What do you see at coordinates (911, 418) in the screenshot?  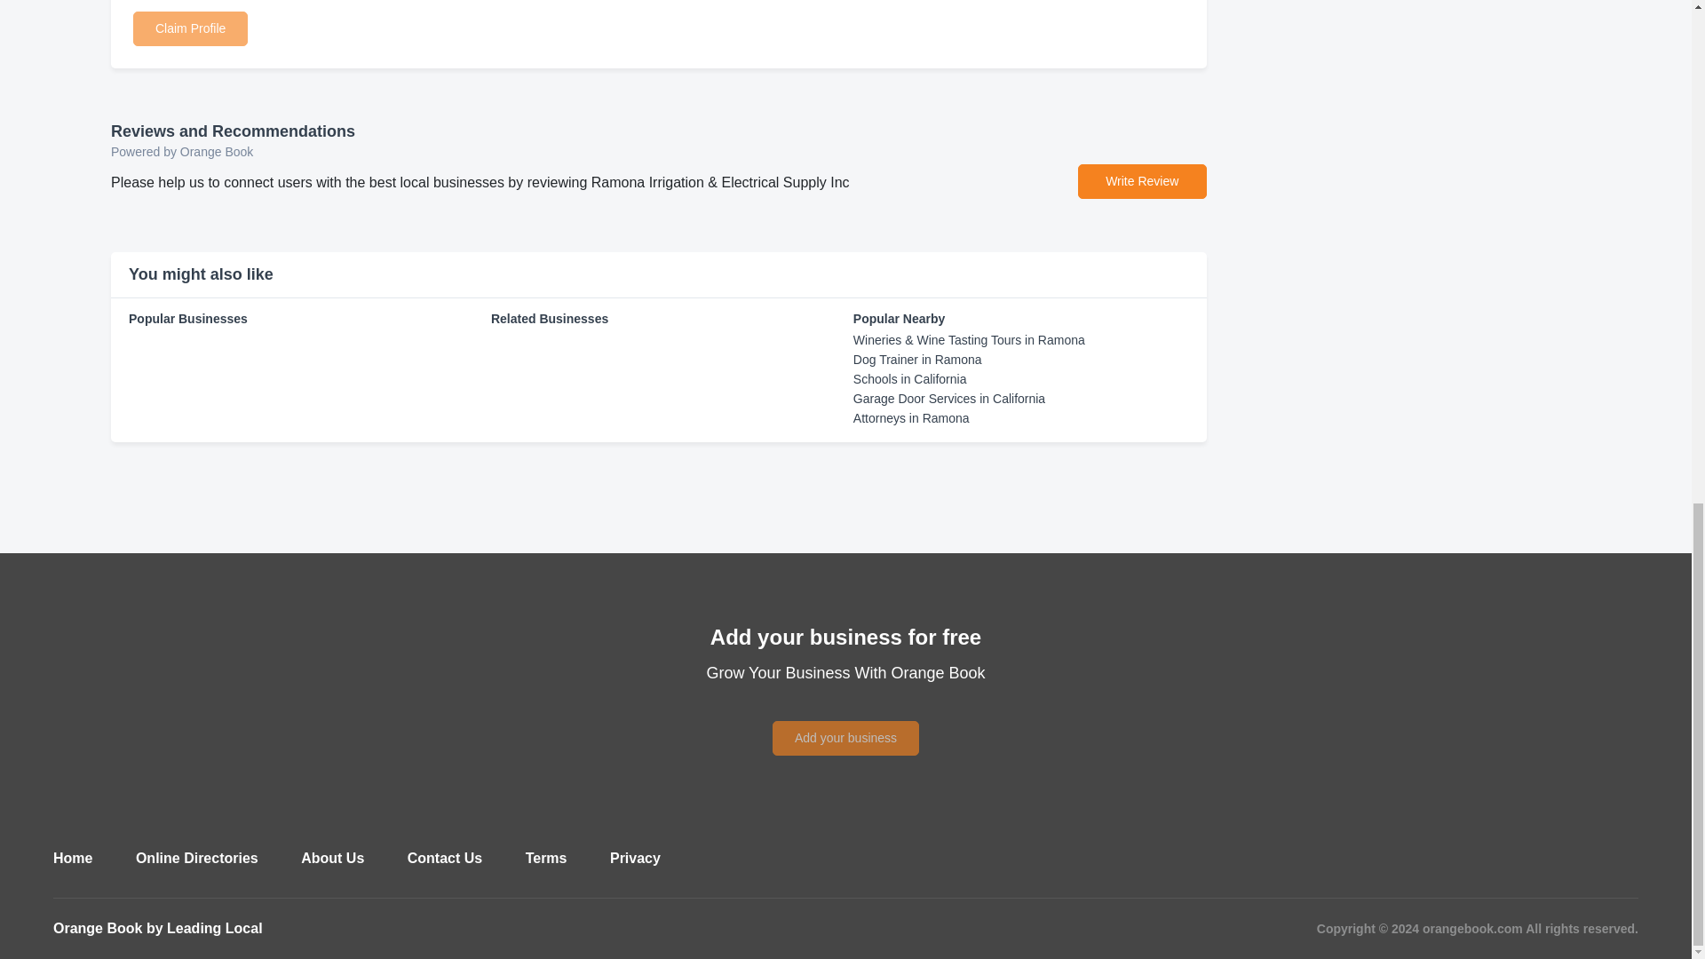 I see `Attorneys in Ramona` at bounding box center [911, 418].